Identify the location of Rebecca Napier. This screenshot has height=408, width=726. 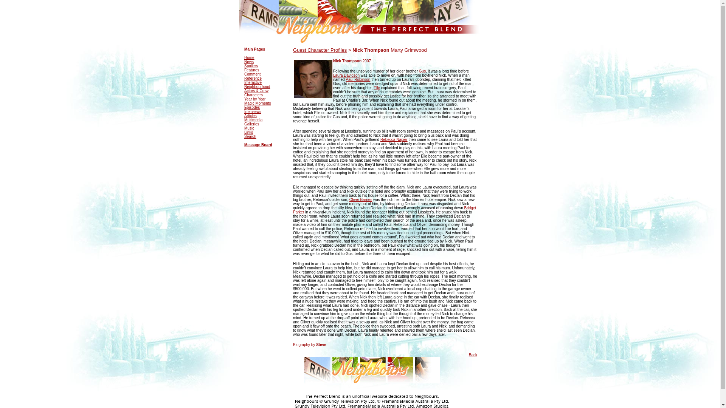
(394, 139).